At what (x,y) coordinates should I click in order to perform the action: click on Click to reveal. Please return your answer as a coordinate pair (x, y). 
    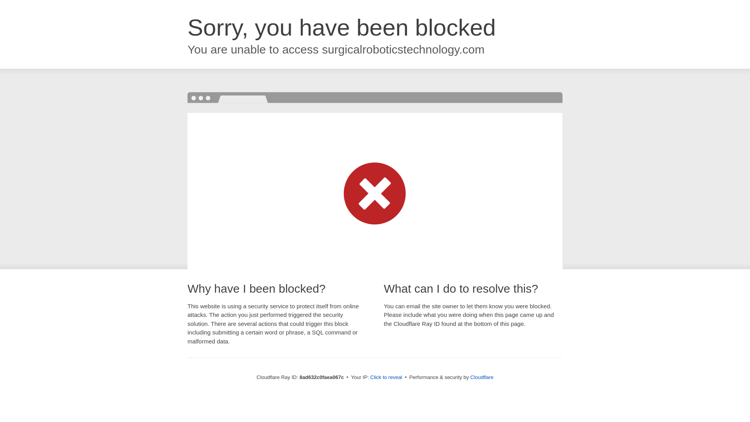
    Looking at the image, I should click on (386, 377).